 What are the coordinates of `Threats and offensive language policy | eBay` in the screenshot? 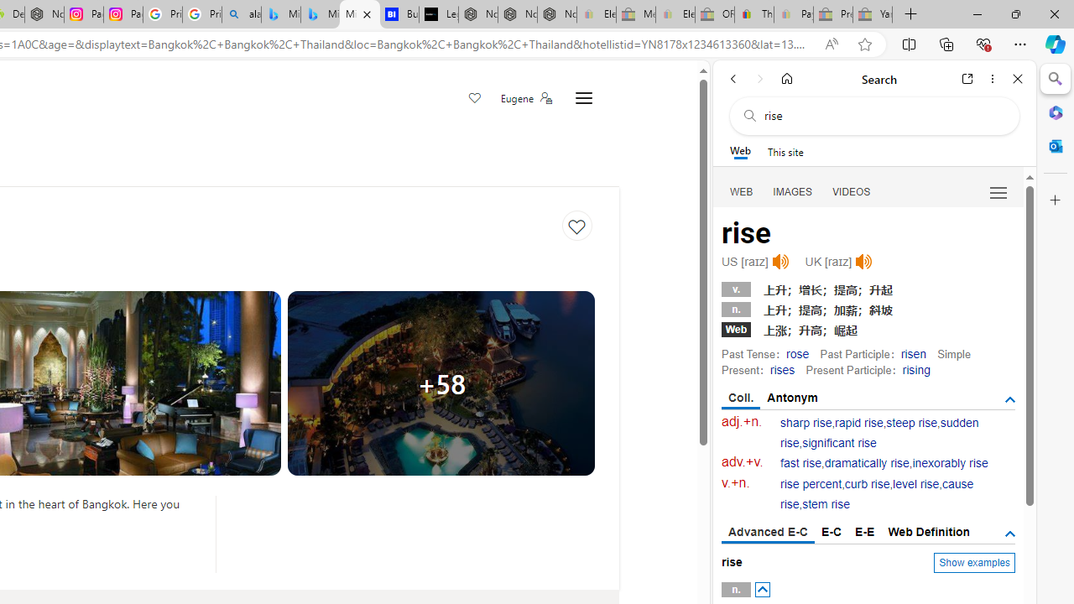 It's located at (753, 15).